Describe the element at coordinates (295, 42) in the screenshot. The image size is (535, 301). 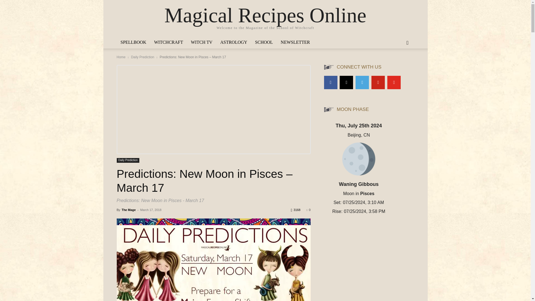
I see `NEWSLETTER` at that location.